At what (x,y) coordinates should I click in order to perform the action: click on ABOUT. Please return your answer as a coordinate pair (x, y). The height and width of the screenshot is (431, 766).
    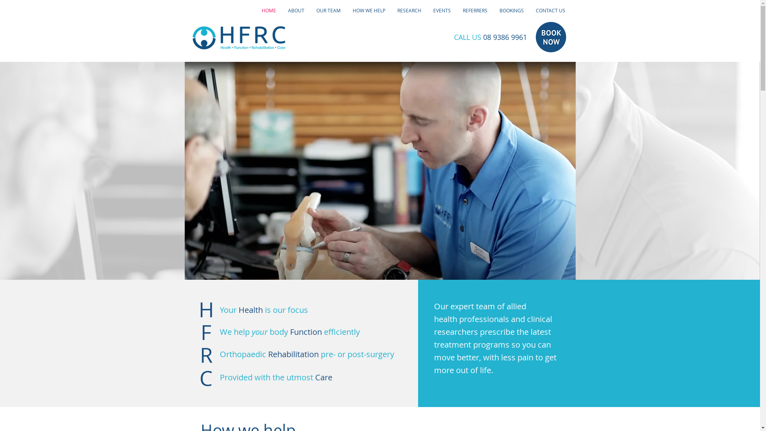
    Looking at the image, I should click on (296, 10).